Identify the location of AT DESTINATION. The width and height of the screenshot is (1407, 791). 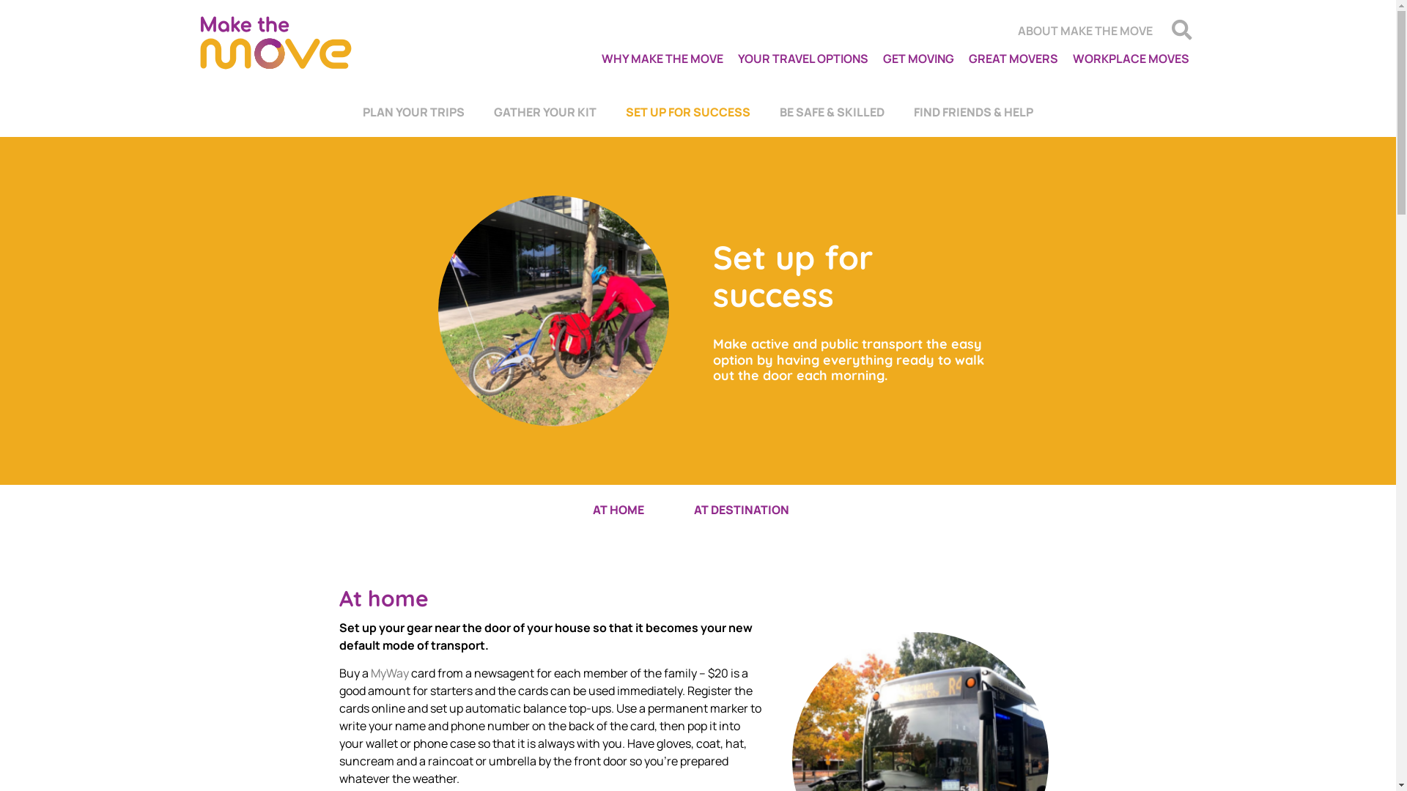
(741, 510).